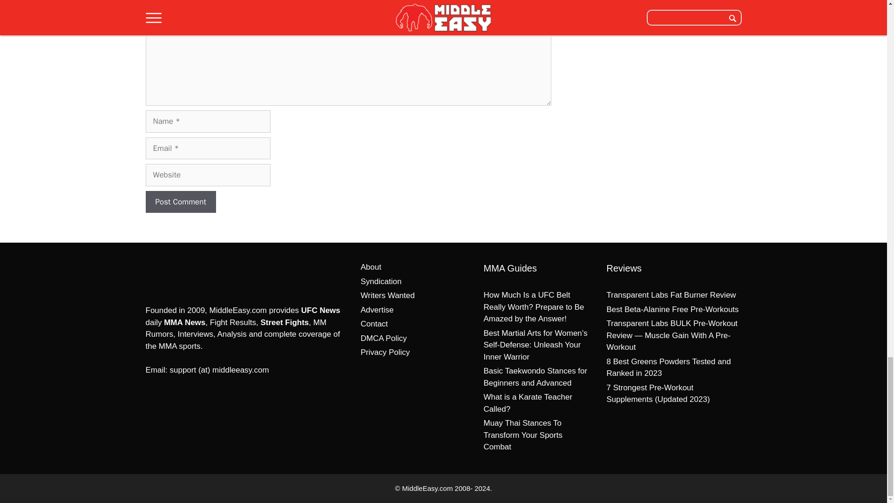 The image size is (894, 503). Describe the element at coordinates (180, 202) in the screenshot. I see `Post Comment` at that location.